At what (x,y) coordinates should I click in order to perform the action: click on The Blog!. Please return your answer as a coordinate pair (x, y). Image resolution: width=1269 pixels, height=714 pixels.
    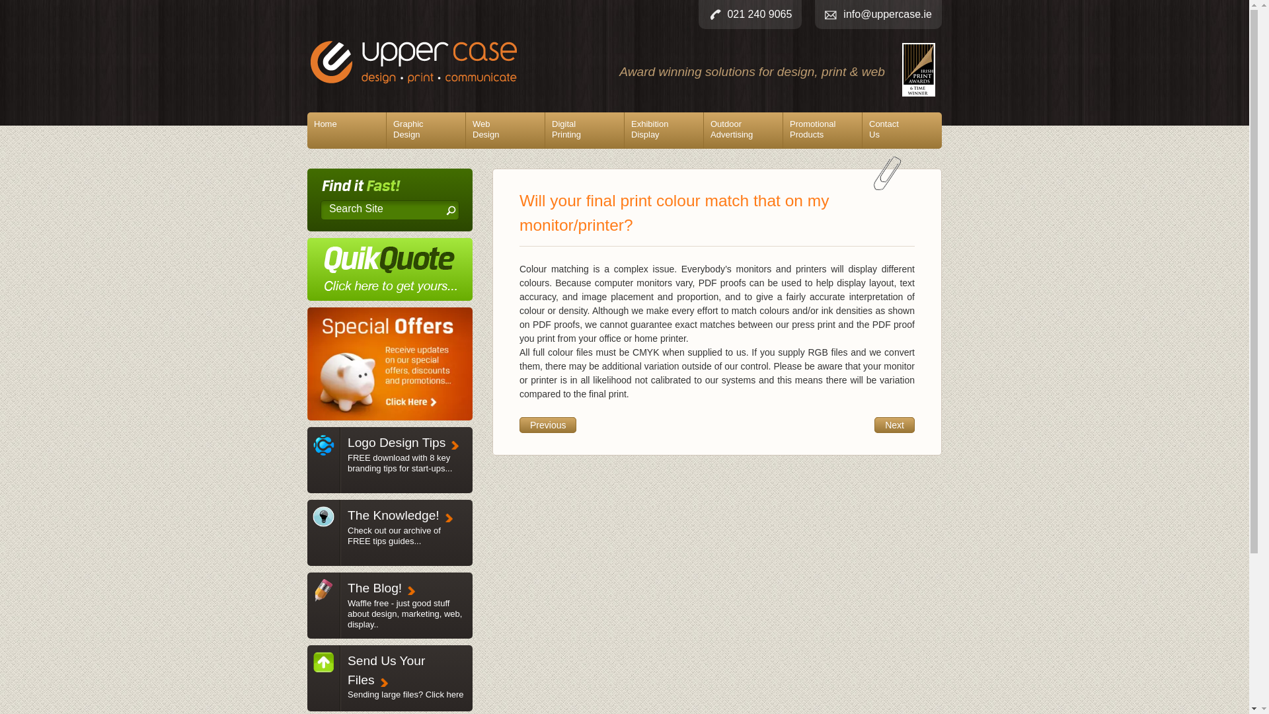
    Looking at the image, I should click on (397, 442).